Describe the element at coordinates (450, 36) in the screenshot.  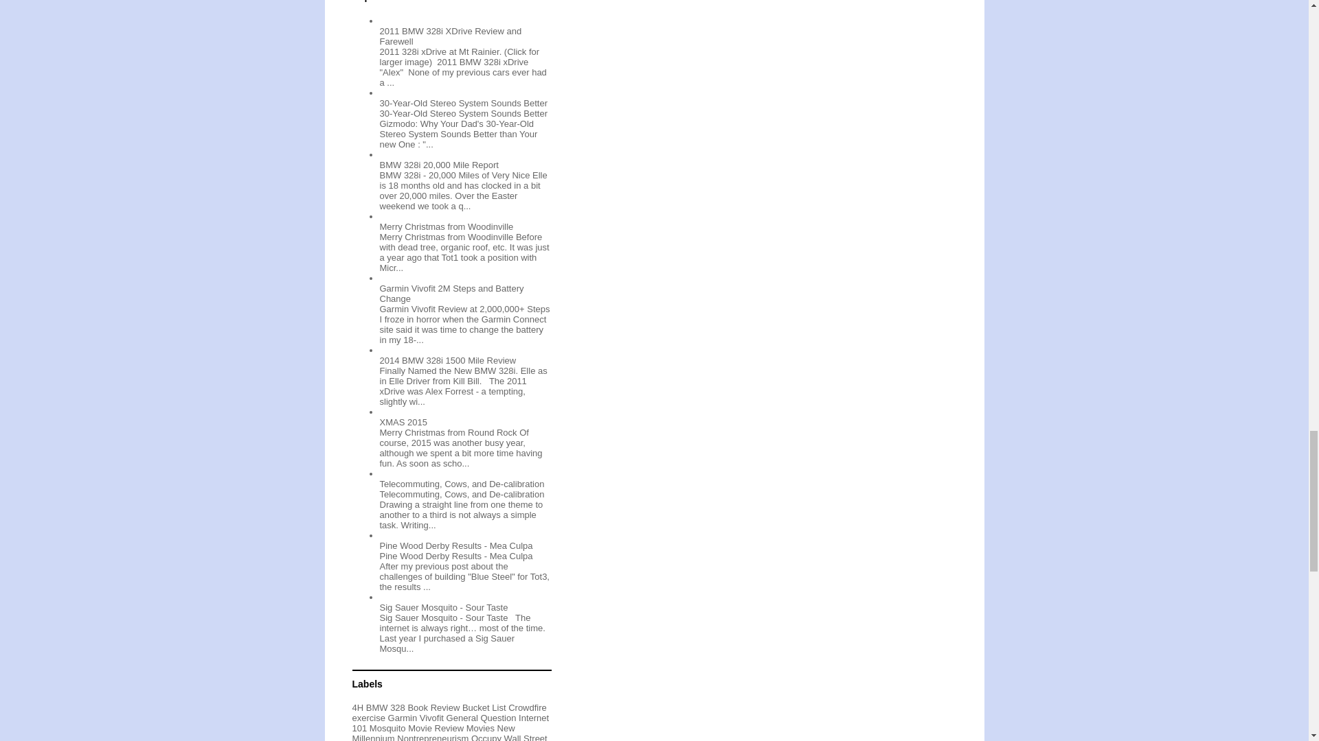
I see `2011 BMW 328i XDrive Review and Farewell` at that location.